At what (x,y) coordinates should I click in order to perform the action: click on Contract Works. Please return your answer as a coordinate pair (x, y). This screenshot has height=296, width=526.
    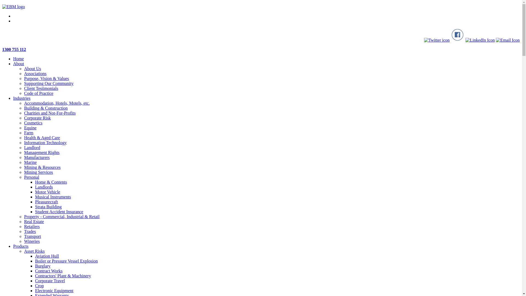
    Looking at the image, I should click on (49, 271).